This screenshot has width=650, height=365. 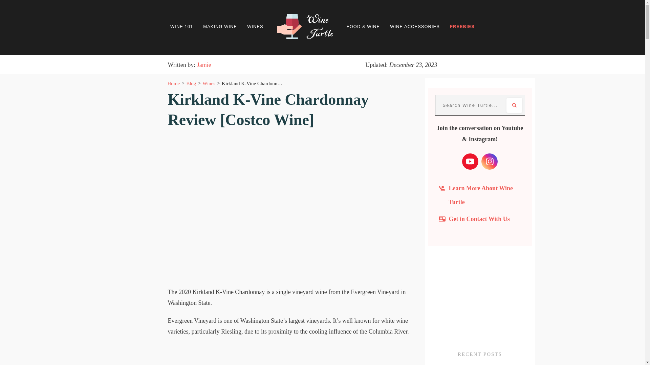 I want to click on WINES, so click(x=255, y=26).